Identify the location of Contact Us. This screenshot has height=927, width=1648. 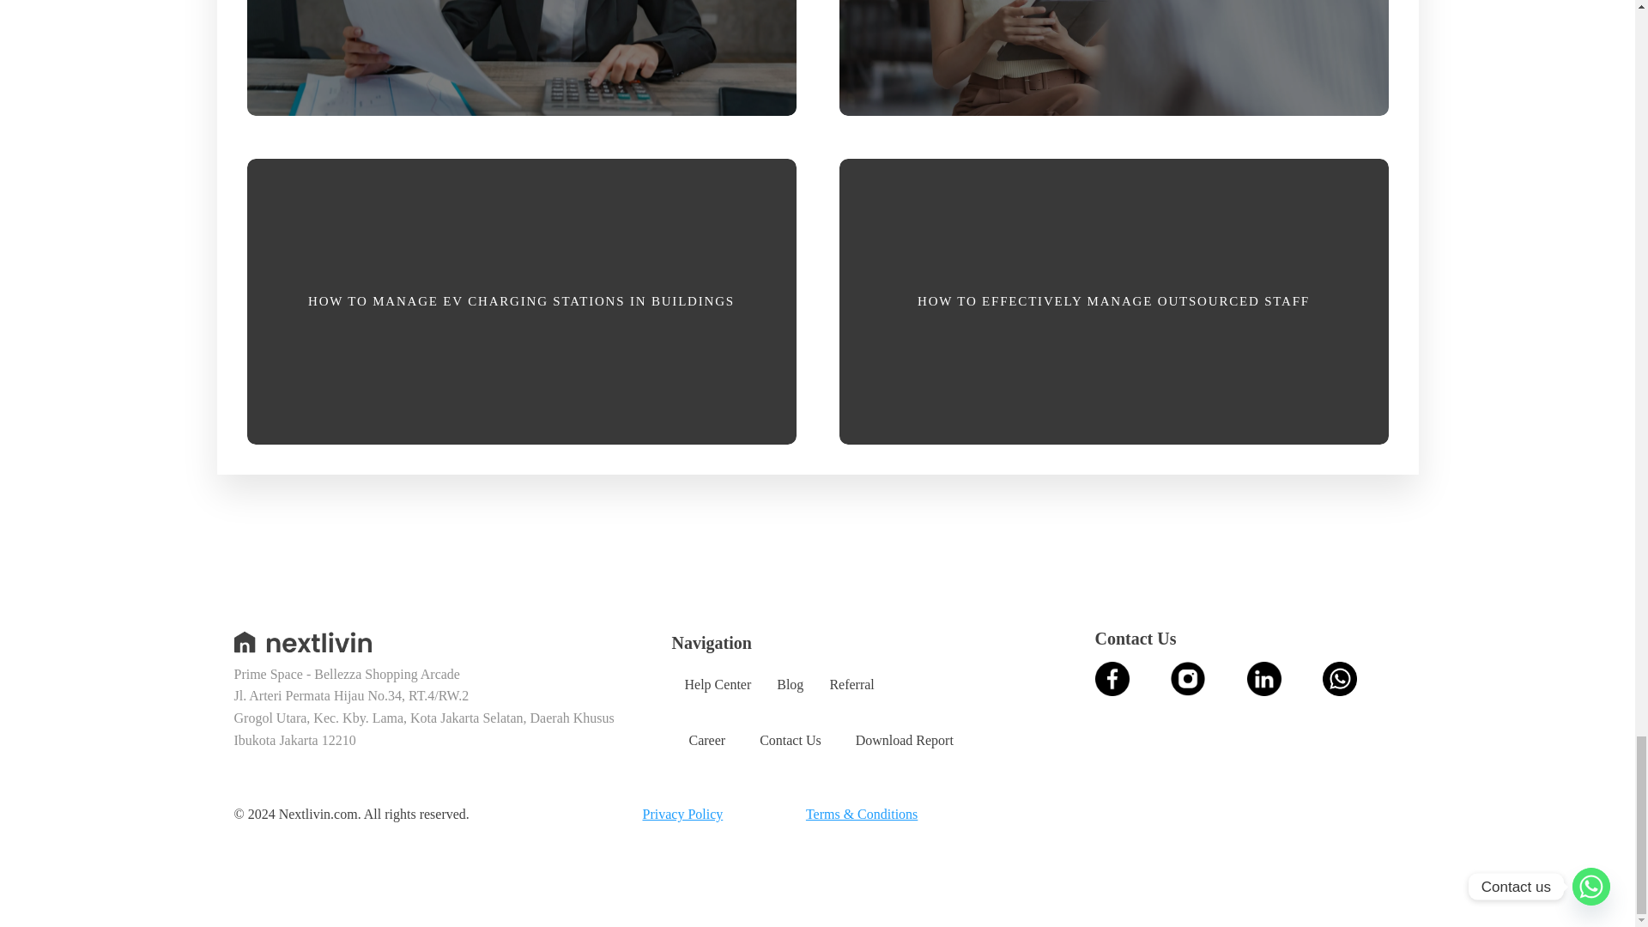
(791, 741).